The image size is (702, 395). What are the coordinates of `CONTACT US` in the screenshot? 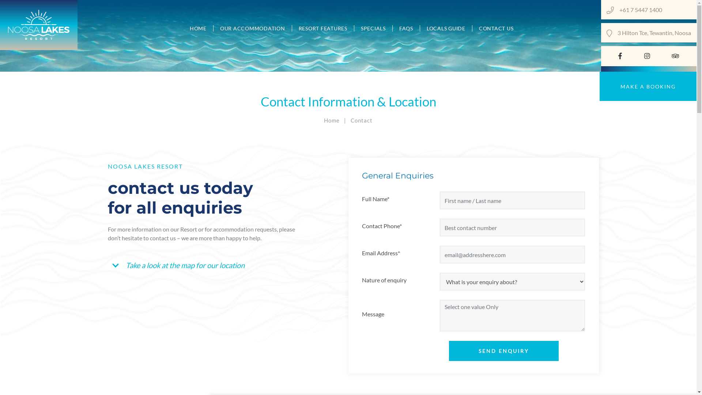 It's located at (493, 29).